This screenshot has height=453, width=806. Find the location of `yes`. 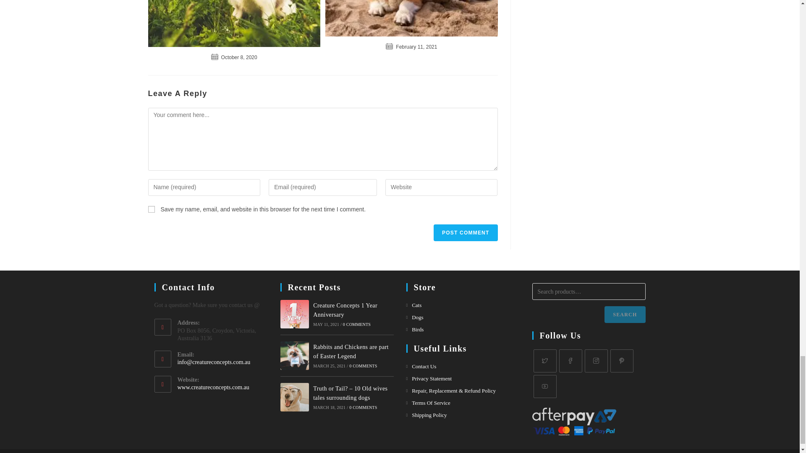

yes is located at coordinates (151, 209).